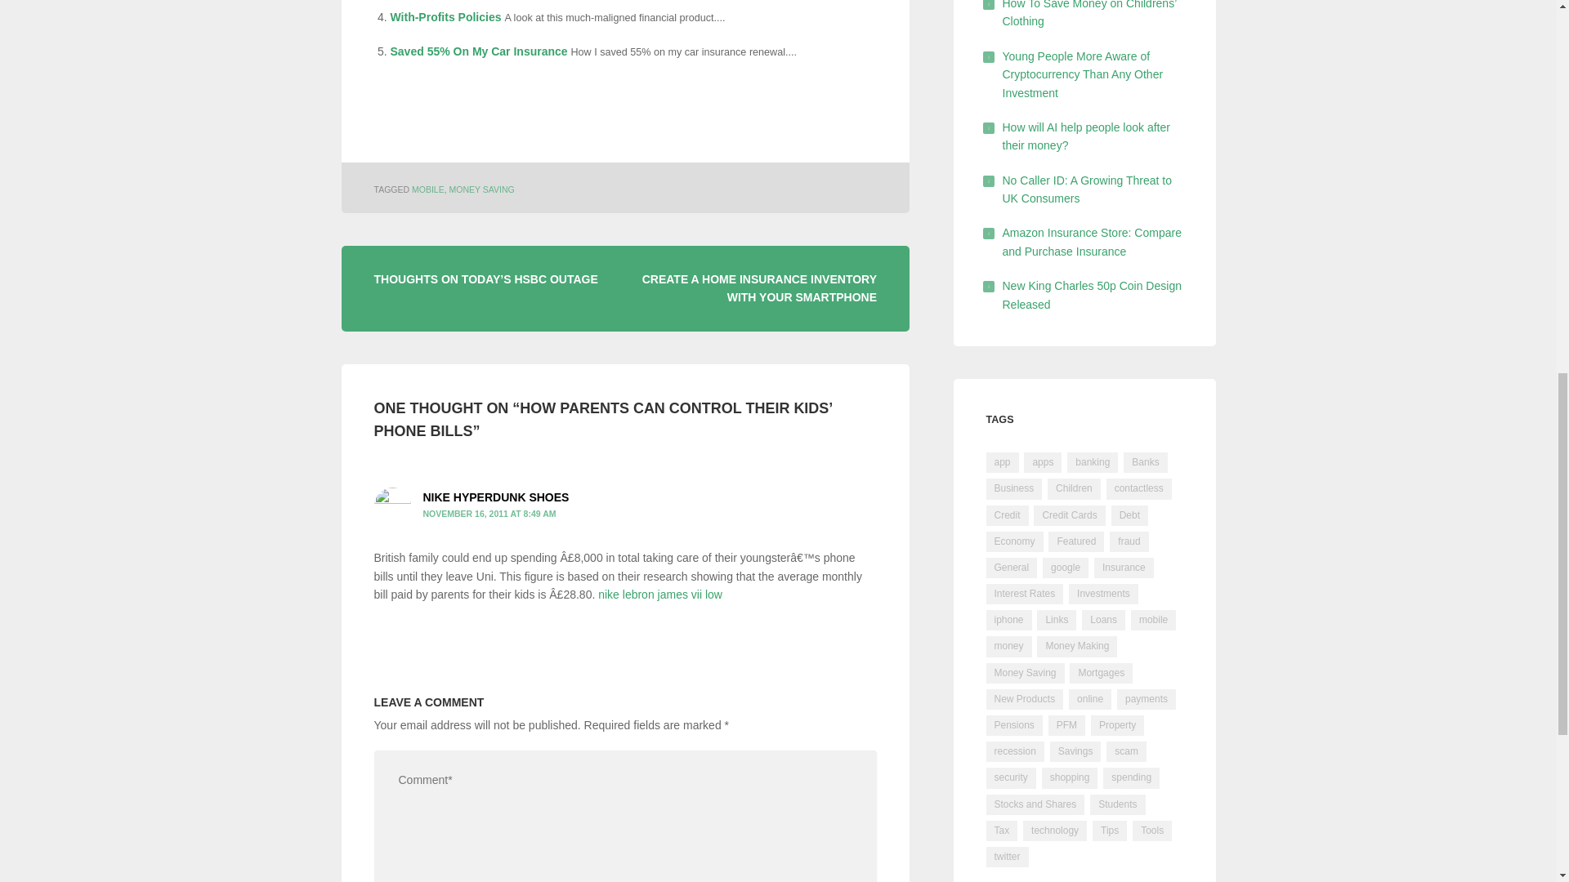  I want to click on How will AI help people look after their money?, so click(1085, 136).